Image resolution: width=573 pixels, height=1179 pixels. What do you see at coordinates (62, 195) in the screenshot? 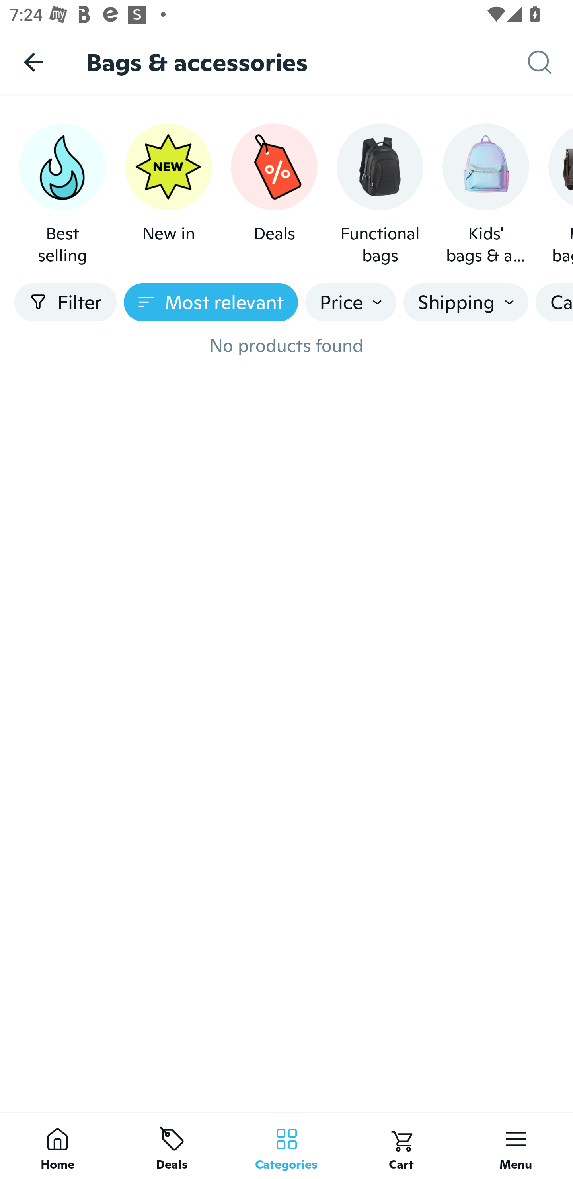
I see `Best selling` at bounding box center [62, 195].